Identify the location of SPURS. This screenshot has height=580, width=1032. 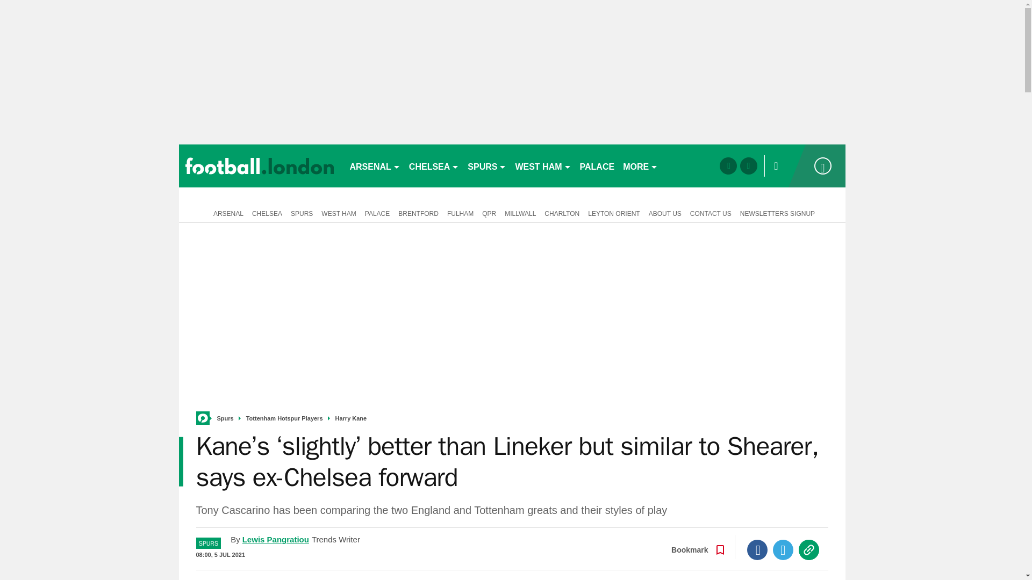
(487, 165).